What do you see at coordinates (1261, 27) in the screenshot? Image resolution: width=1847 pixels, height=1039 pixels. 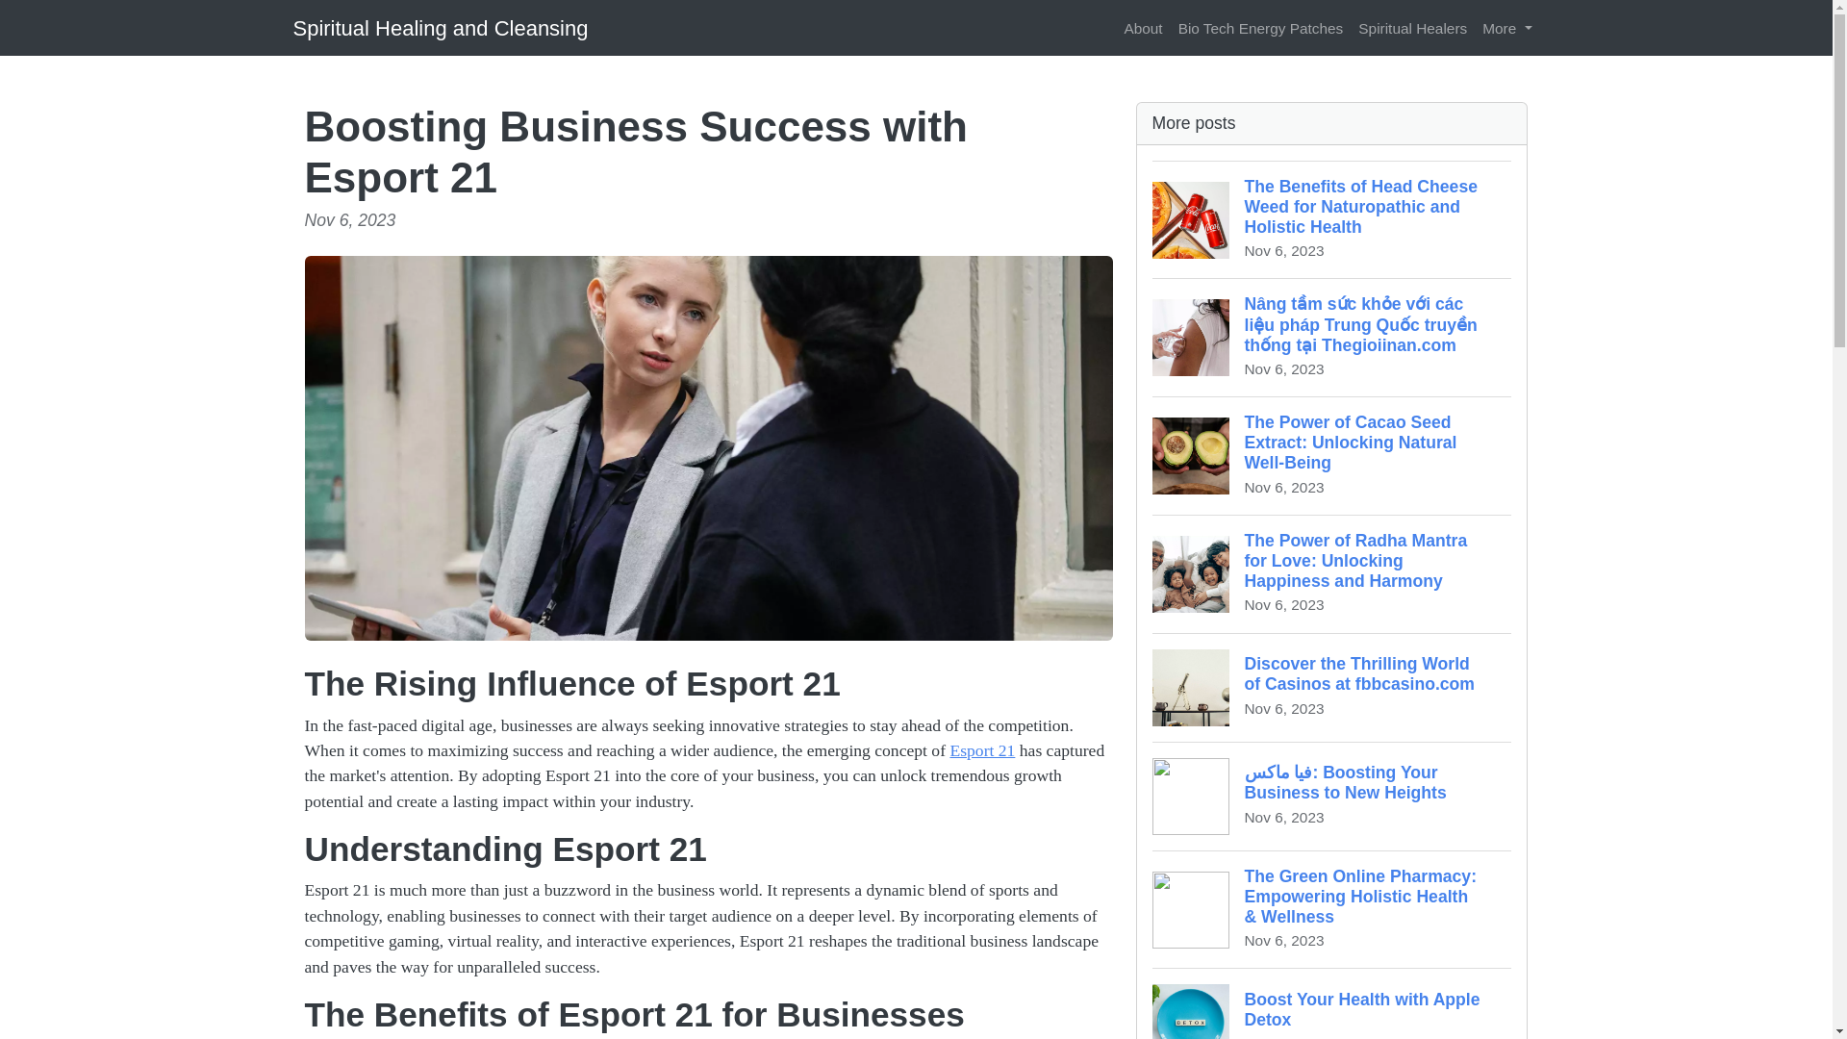 I see `Bio Tech Energy Patches` at bounding box center [1261, 27].